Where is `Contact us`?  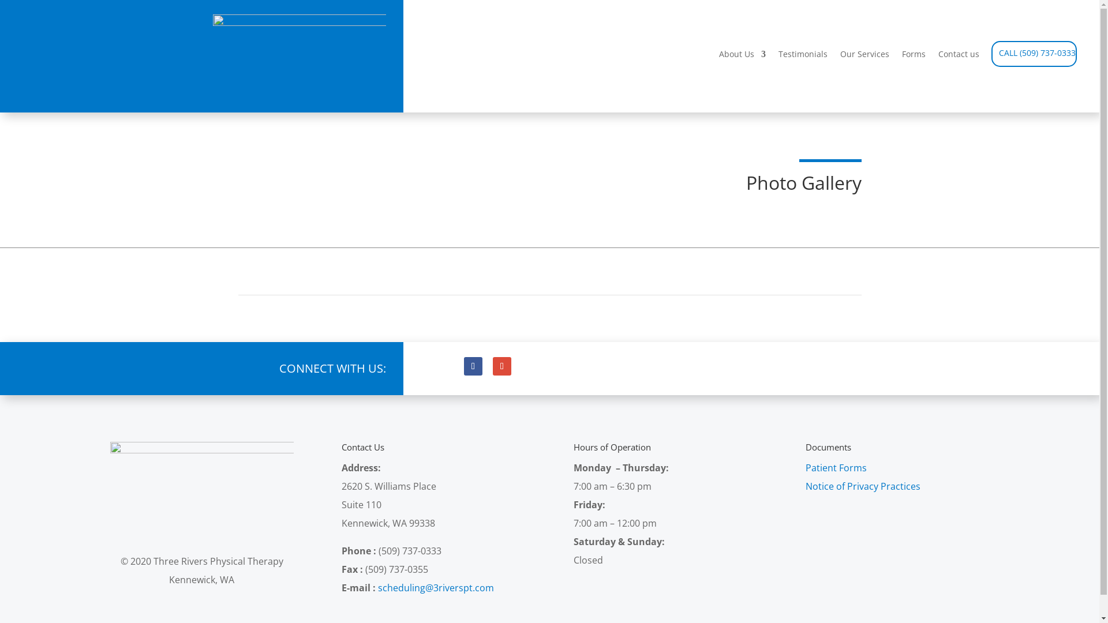
Contact us is located at coordinates (959, 59).